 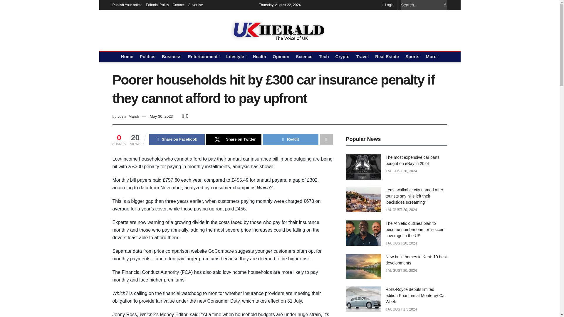 What do you see at coordinates (127, 5) in the screenshot?
I see `Publish Your article` at bounding box center [127, 5].